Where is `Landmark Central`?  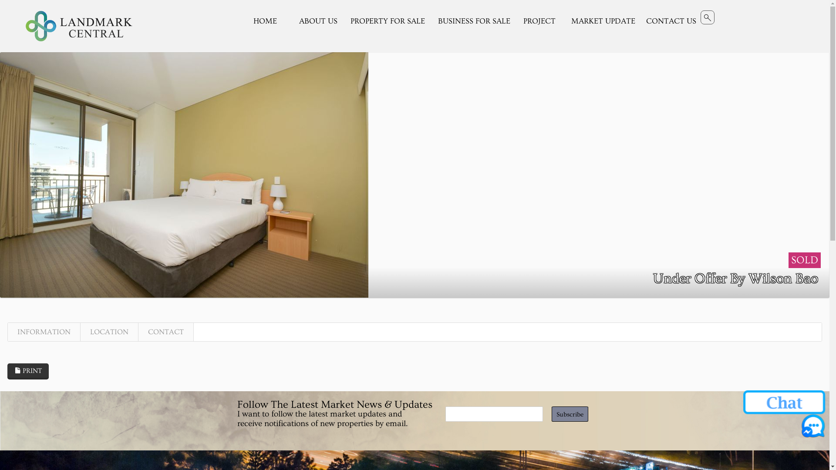 Landmark Central is located at coordinates (79, 26).